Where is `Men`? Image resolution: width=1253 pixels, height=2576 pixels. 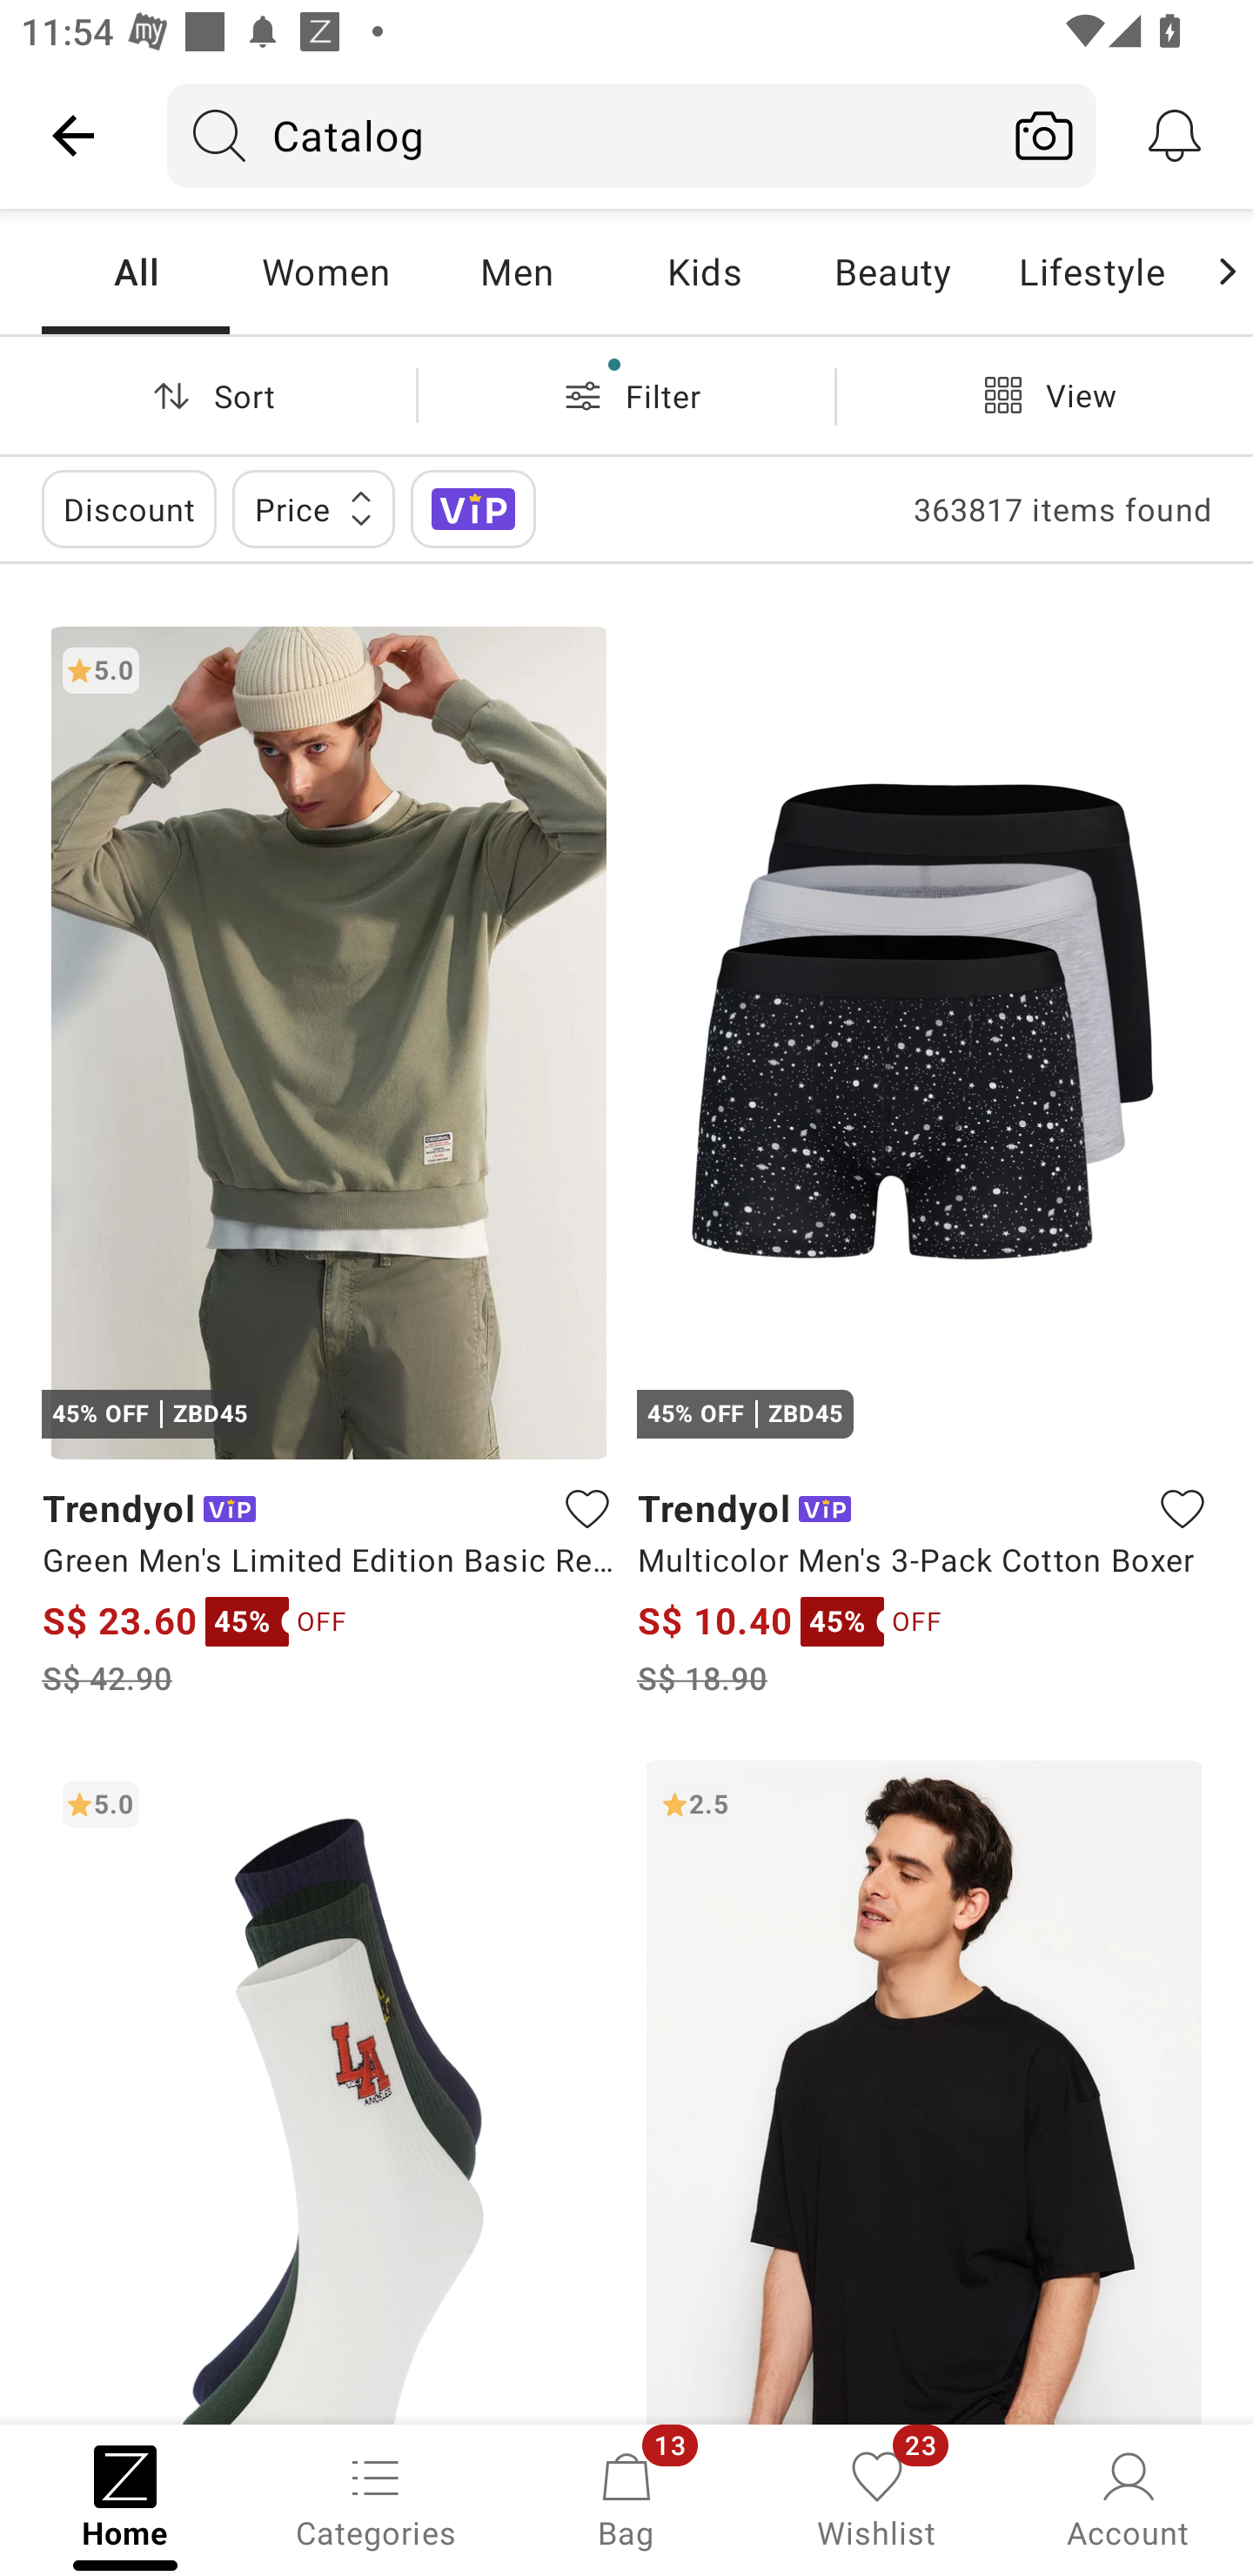
Men is located at coordinates (516, 272).